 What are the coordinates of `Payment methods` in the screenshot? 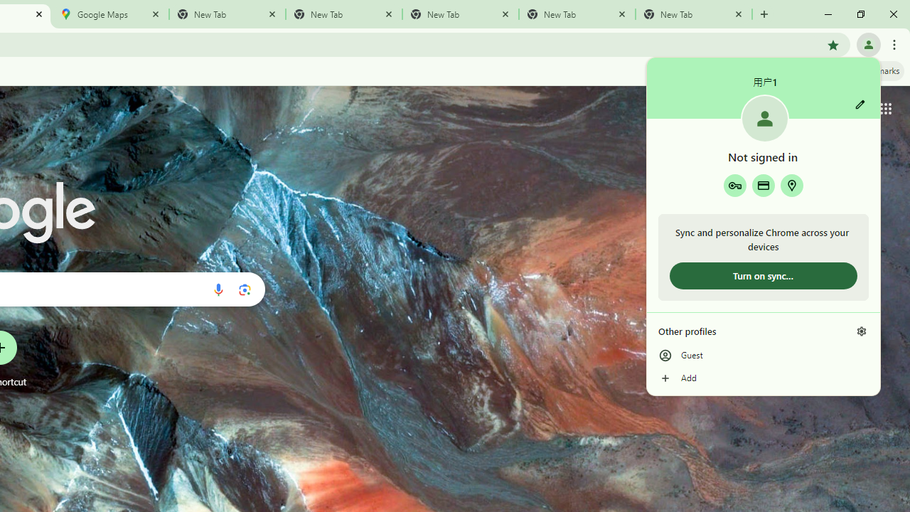 It's located at (764, 185).